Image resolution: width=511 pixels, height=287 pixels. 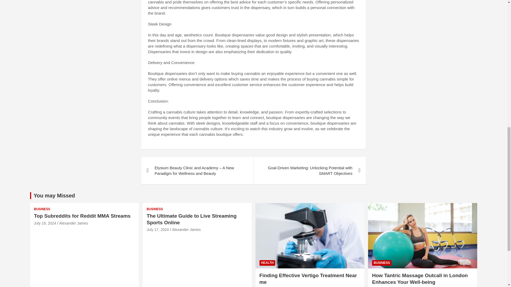 What do you see at coordinates (192, 219) in the screenshot?
I see `The Ultimate Guide to Live Streaming Sports Online` at bounding box center [192, 219].